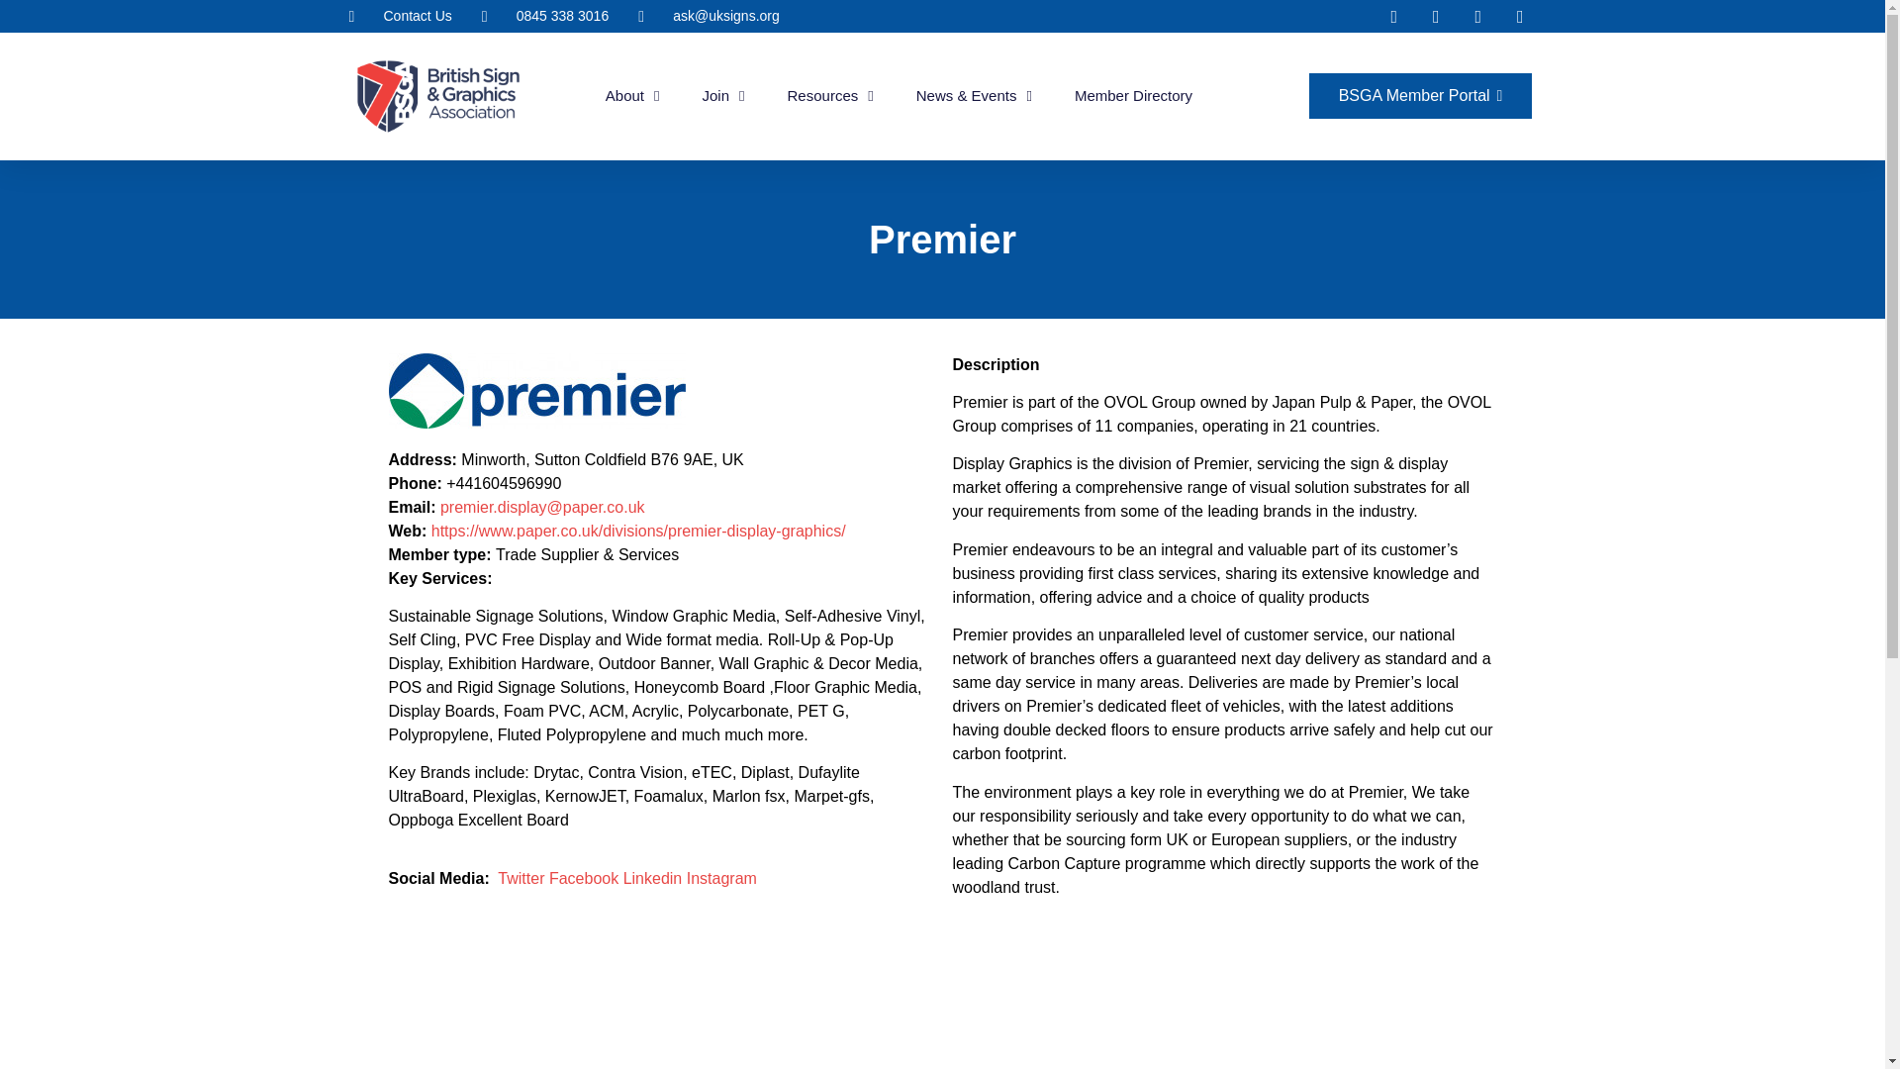 The image size is (1900, 1069). I want to click on Contact Us, so click(400, 16).